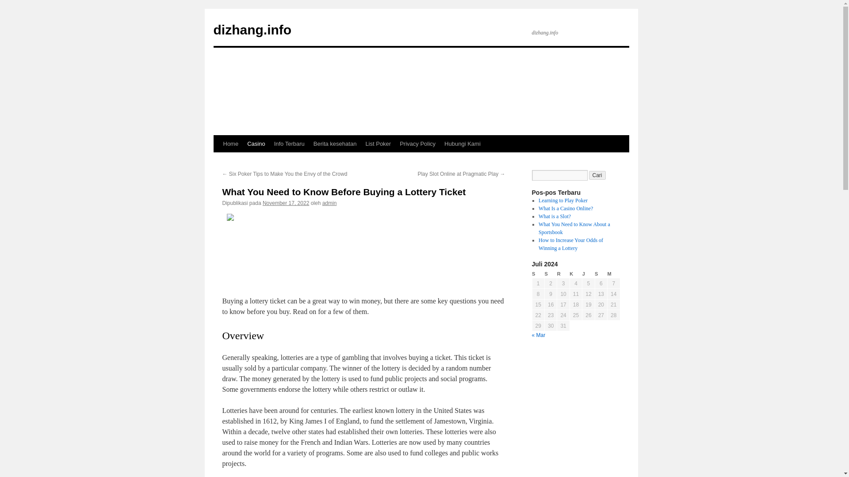 This screenshot has height=477, width=849. I want to click on Cari, so click(597, 175).